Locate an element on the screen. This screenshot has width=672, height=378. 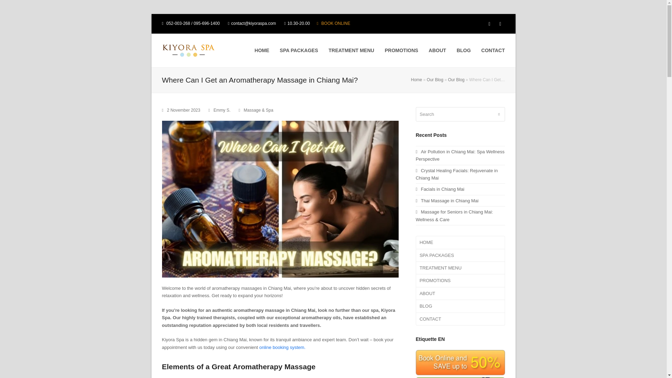
Contact us is located at coordinates (493, 50).